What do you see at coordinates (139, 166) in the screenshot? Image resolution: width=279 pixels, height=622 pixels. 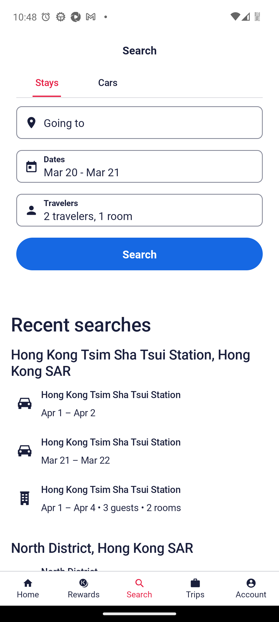 I see `Dates Button Mar 20 - Mar 21` at bounding box center [139, 166].